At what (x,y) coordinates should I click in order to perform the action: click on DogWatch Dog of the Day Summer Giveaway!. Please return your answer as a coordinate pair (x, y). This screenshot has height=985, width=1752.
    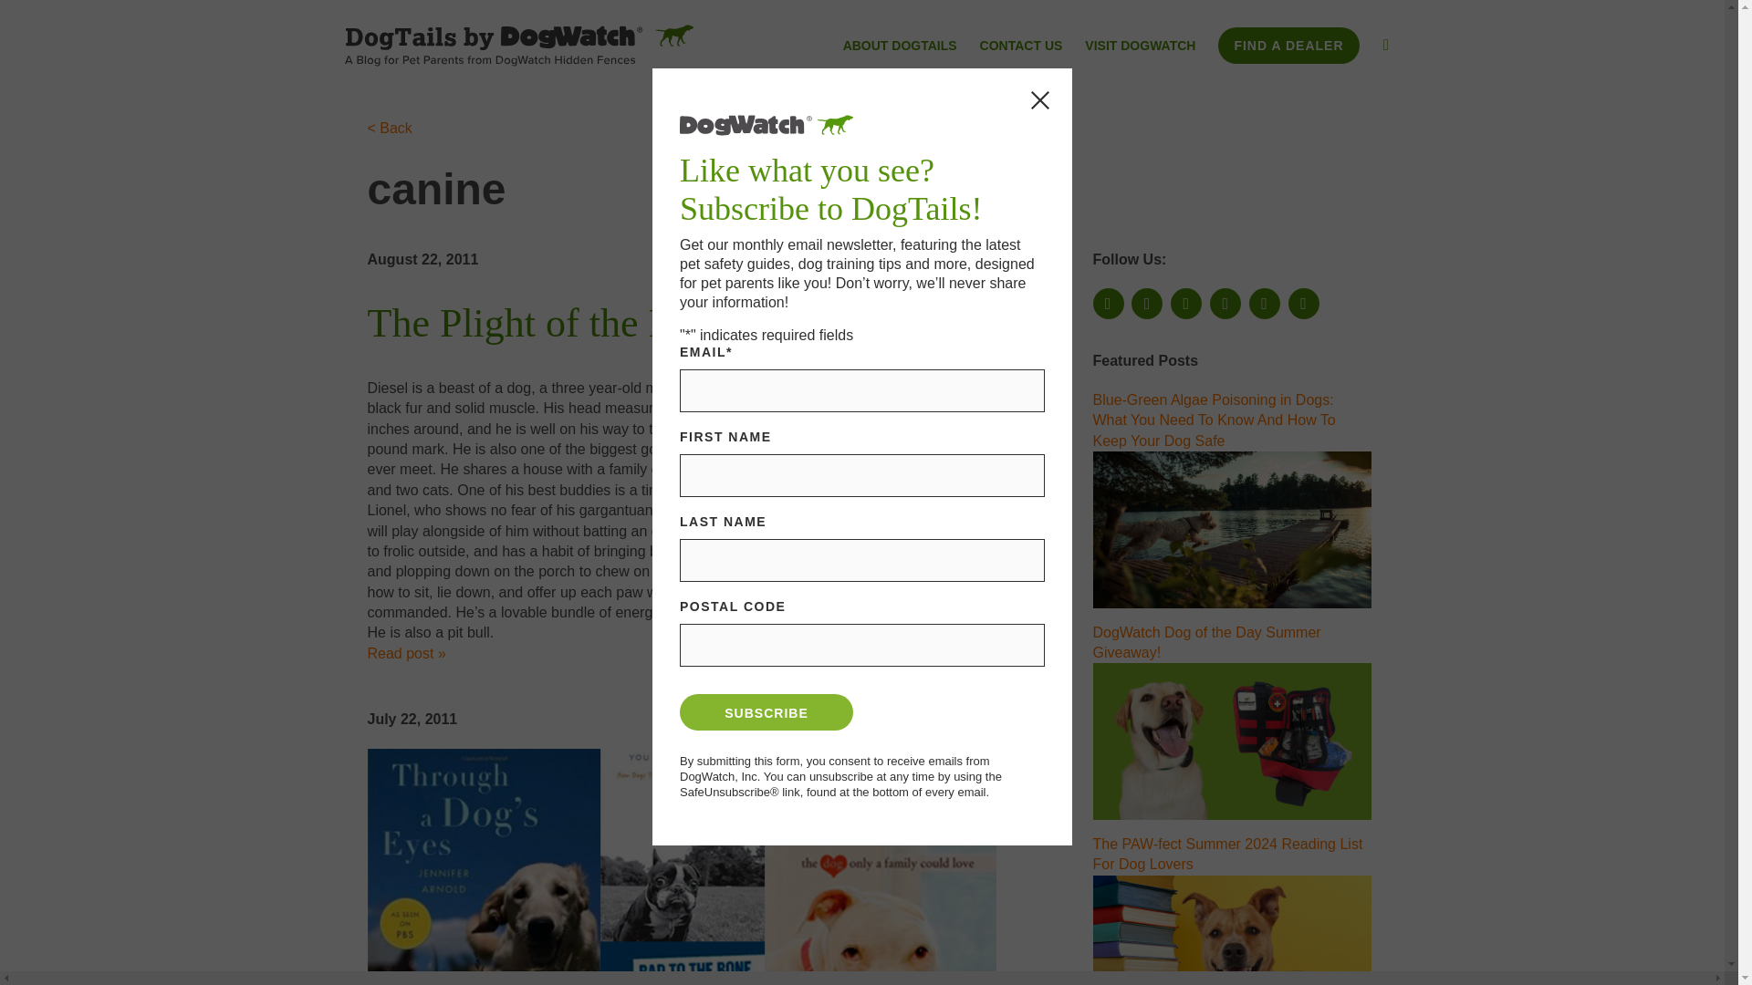
    Looking at the image, I should click on (1232, 741).